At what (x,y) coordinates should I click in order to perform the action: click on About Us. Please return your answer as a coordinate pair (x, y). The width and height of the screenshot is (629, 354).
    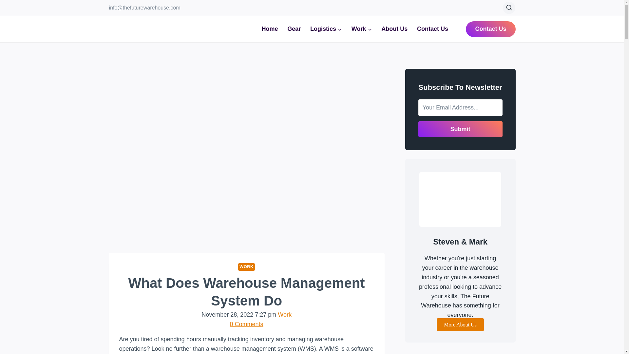
    Looking at the image, I should click on (394, 29).